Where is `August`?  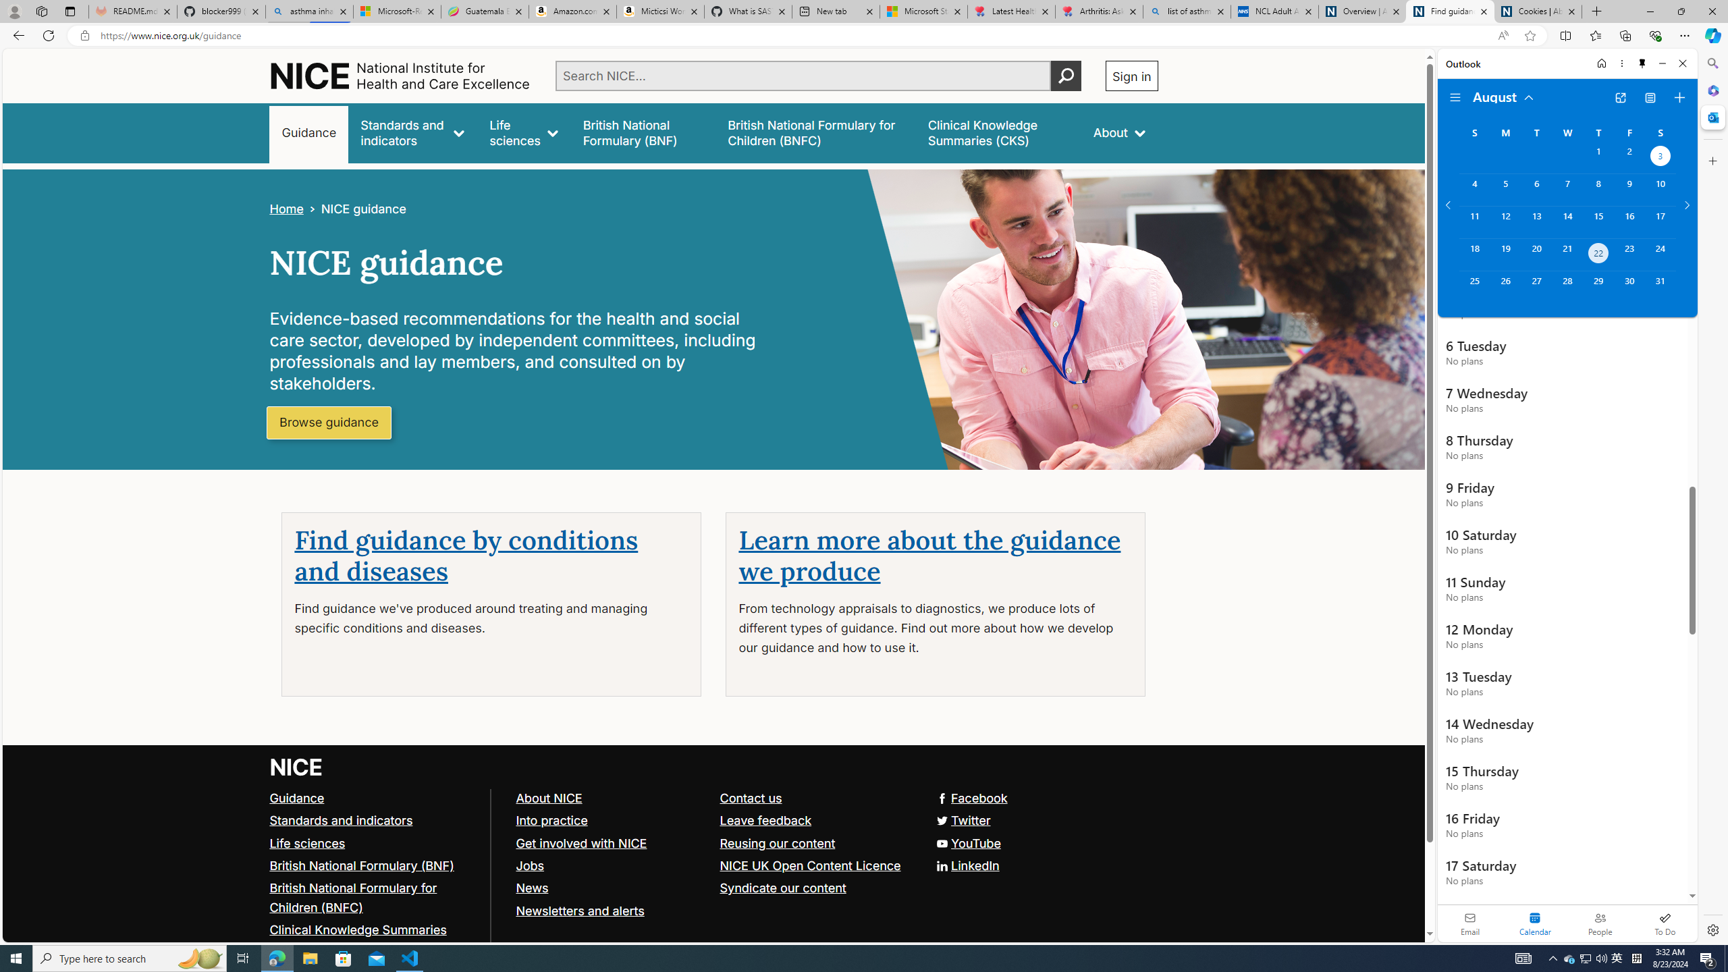
August is located at coordinates (1504, 96).